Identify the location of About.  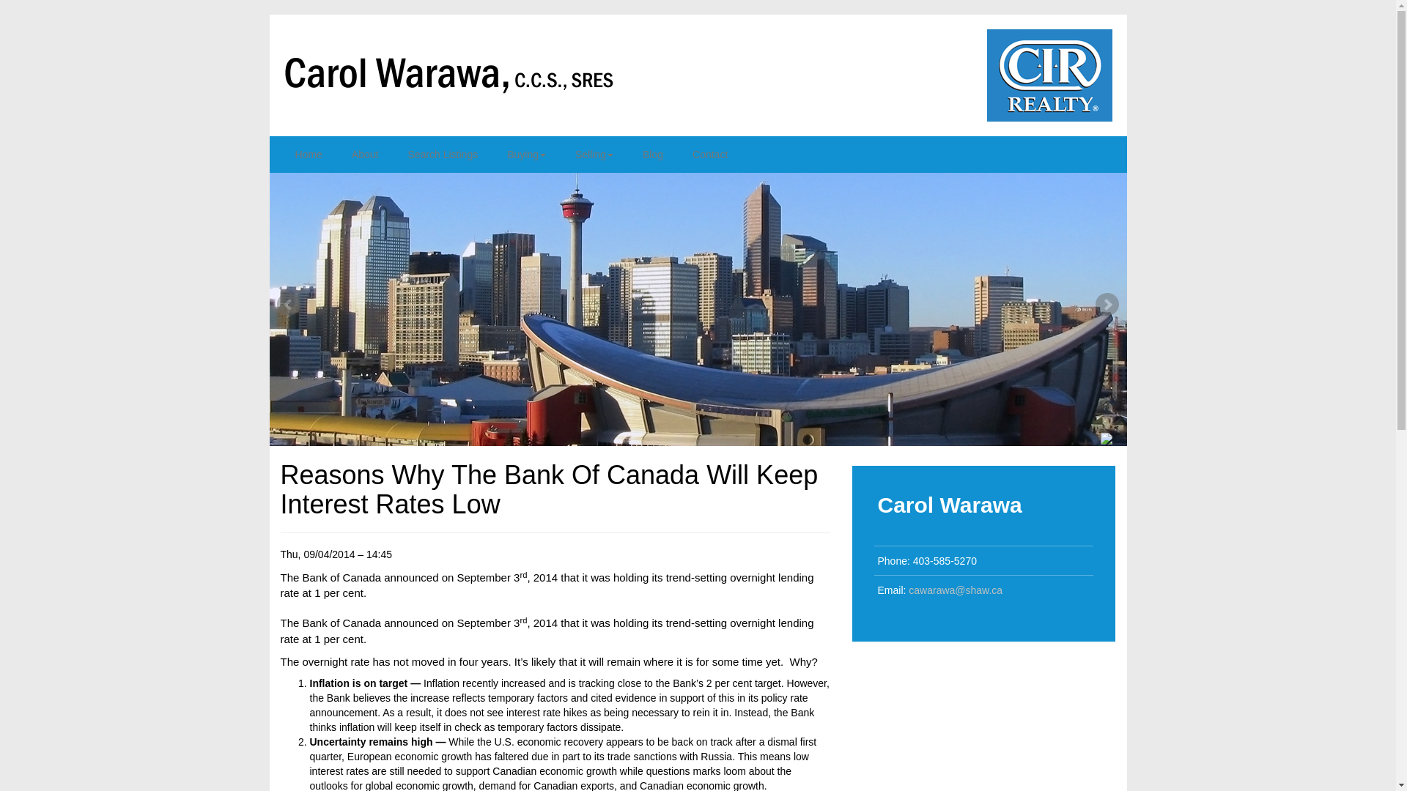
(365, 154).